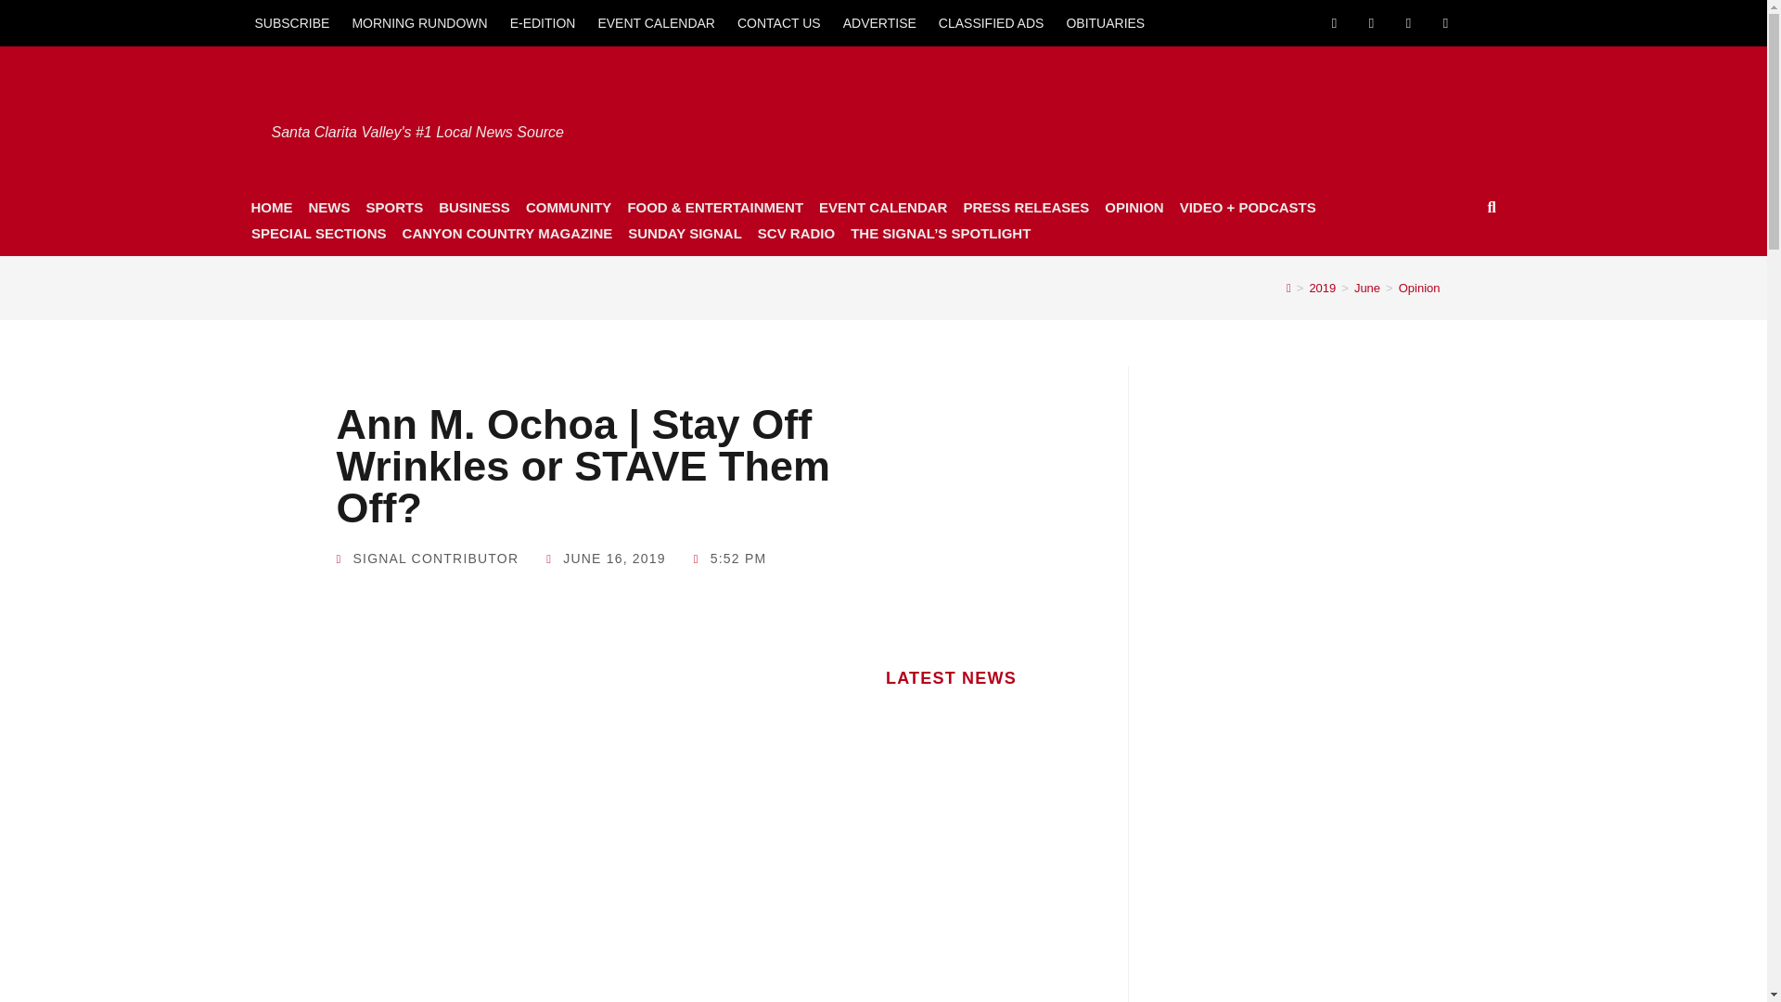 The height and width of the screenshot is (1002, 1781). I want to click on SUBSCRIBE, so click(291, 22).